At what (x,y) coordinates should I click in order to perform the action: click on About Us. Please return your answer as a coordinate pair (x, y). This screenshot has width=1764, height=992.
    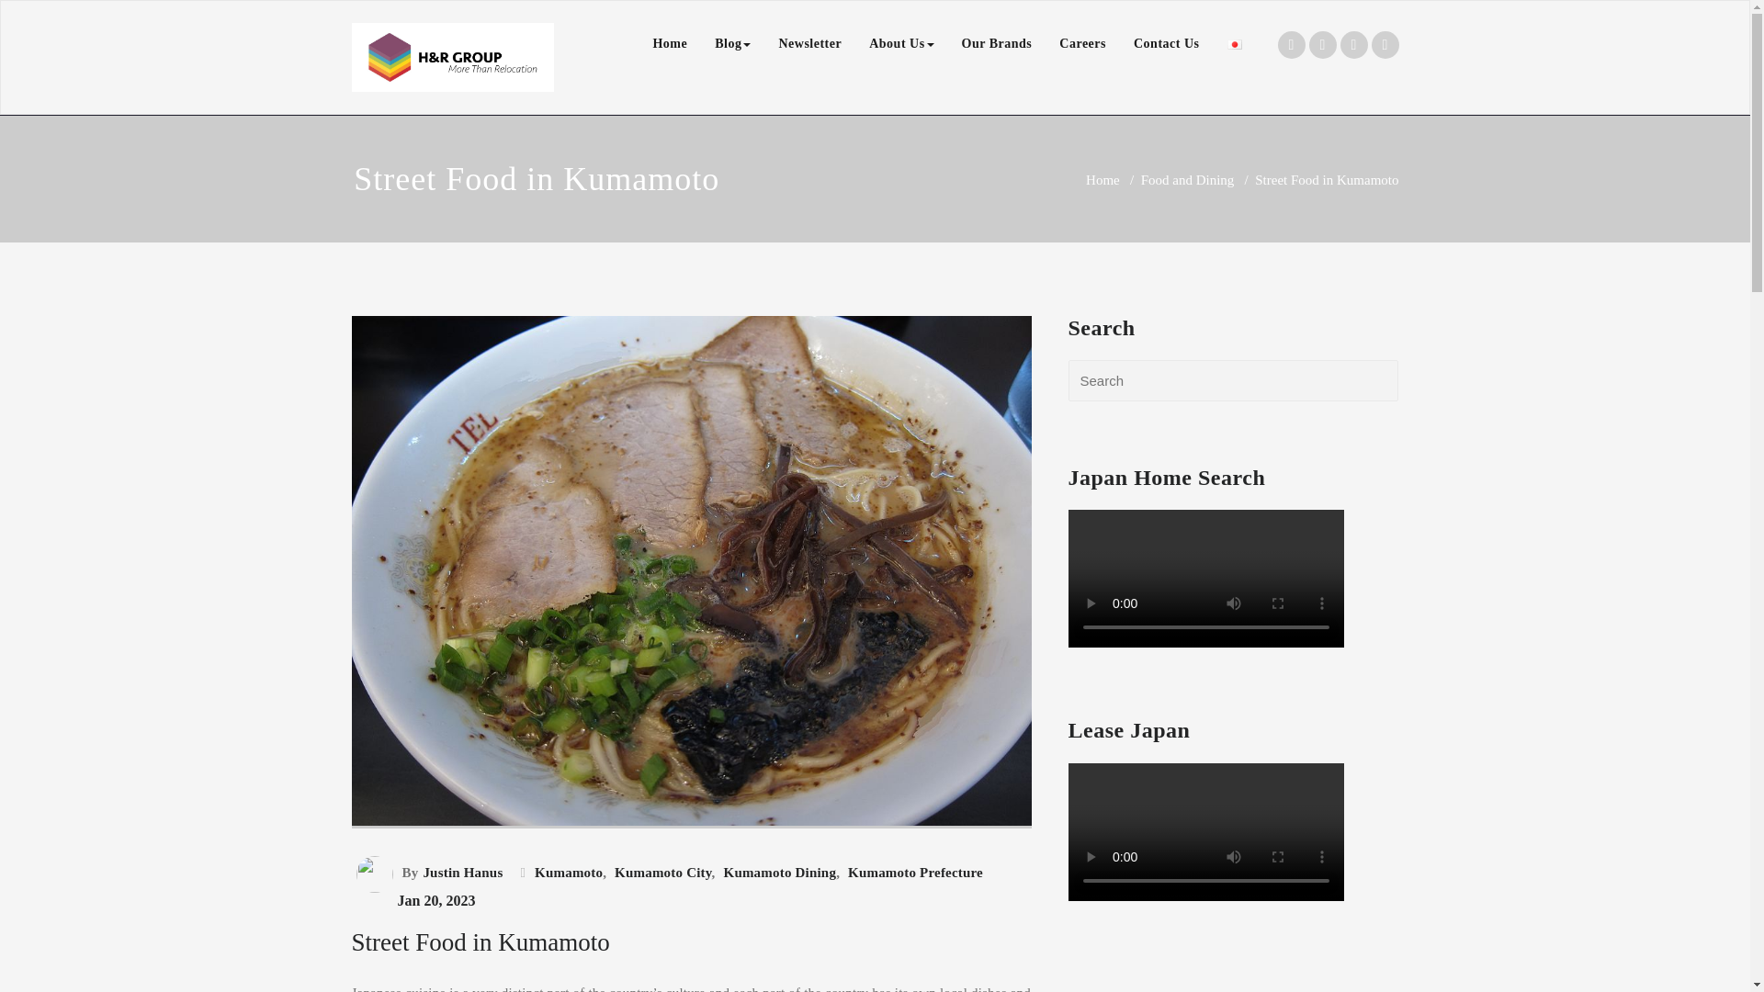
    Looking at the image, I should click on (901, 44).